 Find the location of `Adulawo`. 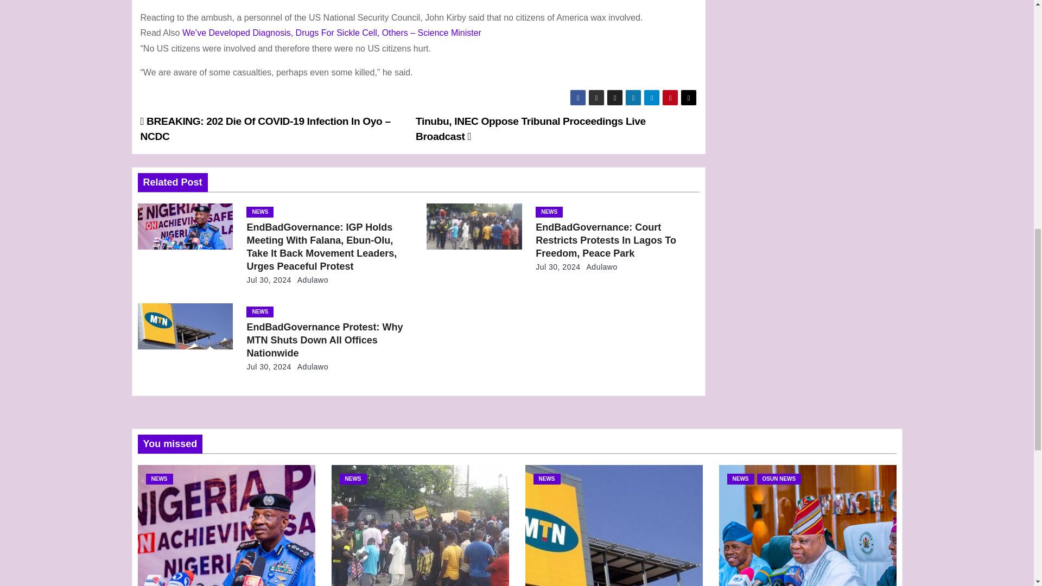

Adulawo is located at coordinates (310, 279).